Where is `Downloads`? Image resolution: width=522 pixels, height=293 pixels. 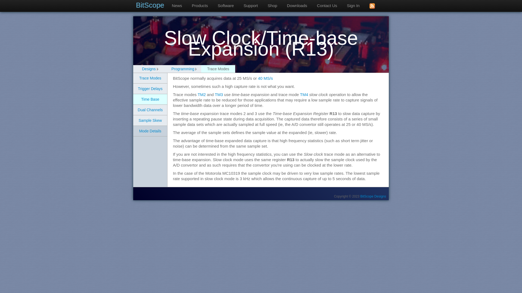
Downloads is located at coordinates (297, 6).